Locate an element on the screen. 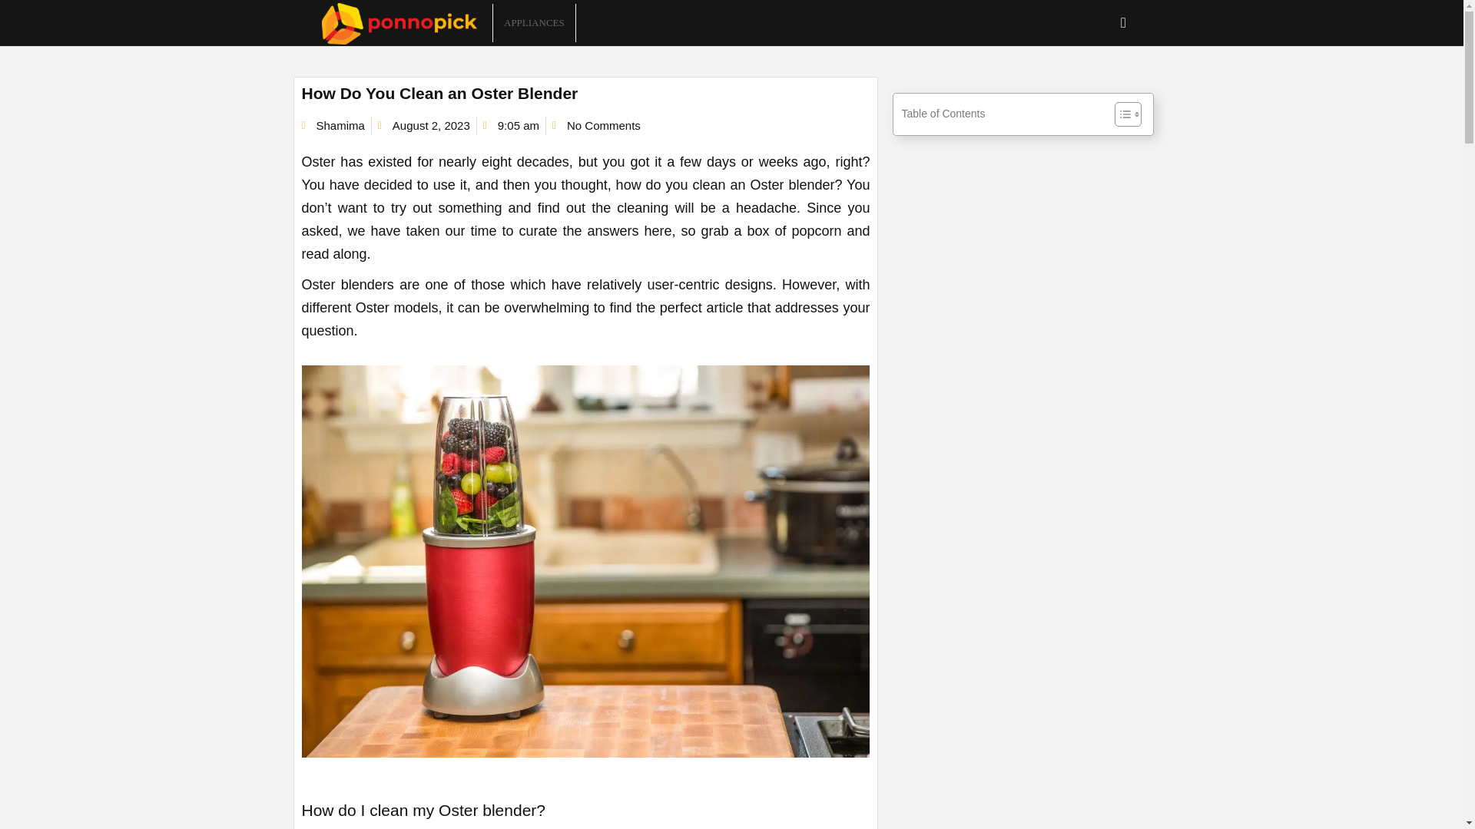  Ponnopick is located at coordinates (407, 23).